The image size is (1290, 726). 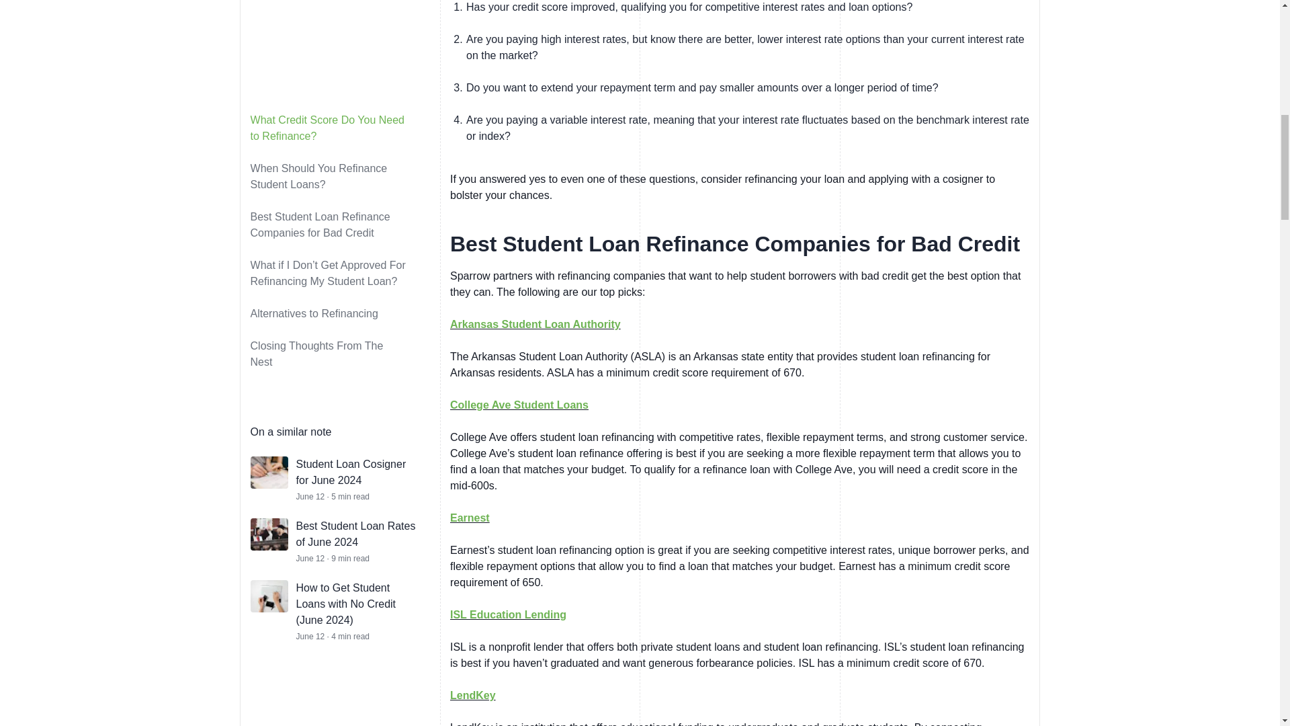 I want to click on Student Loan Cosigner for June 2024, so click(x=351, y=5).